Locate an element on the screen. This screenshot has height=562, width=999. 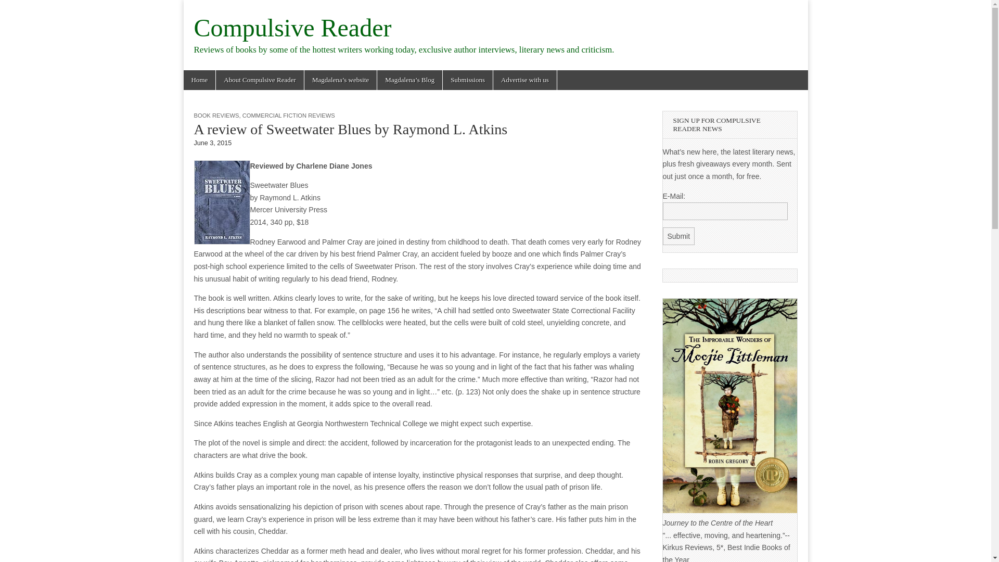
Compulsive Reader is located at coordinates (292, 28).